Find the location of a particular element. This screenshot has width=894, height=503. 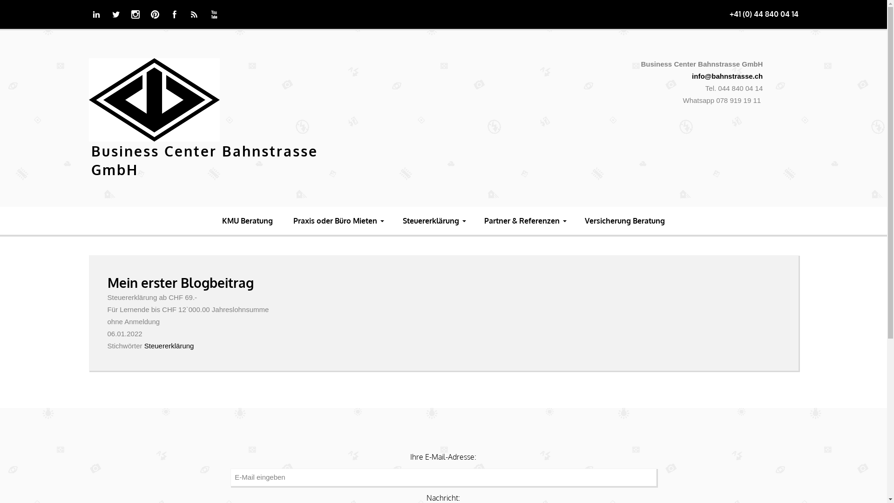

info@bahnstrasse.ch is located at coordinates (727, 76).